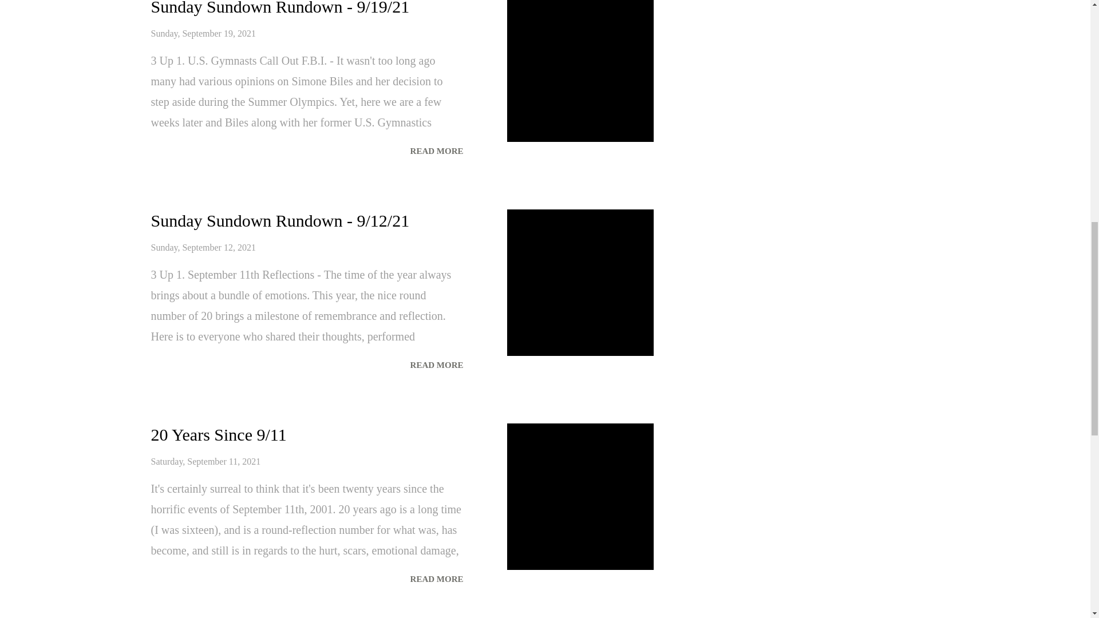 The height and width of the screenshot is (618, 1099). Describe the element at coordinates (436, 579) in the screenshot. I see `READ MORE` at that location.